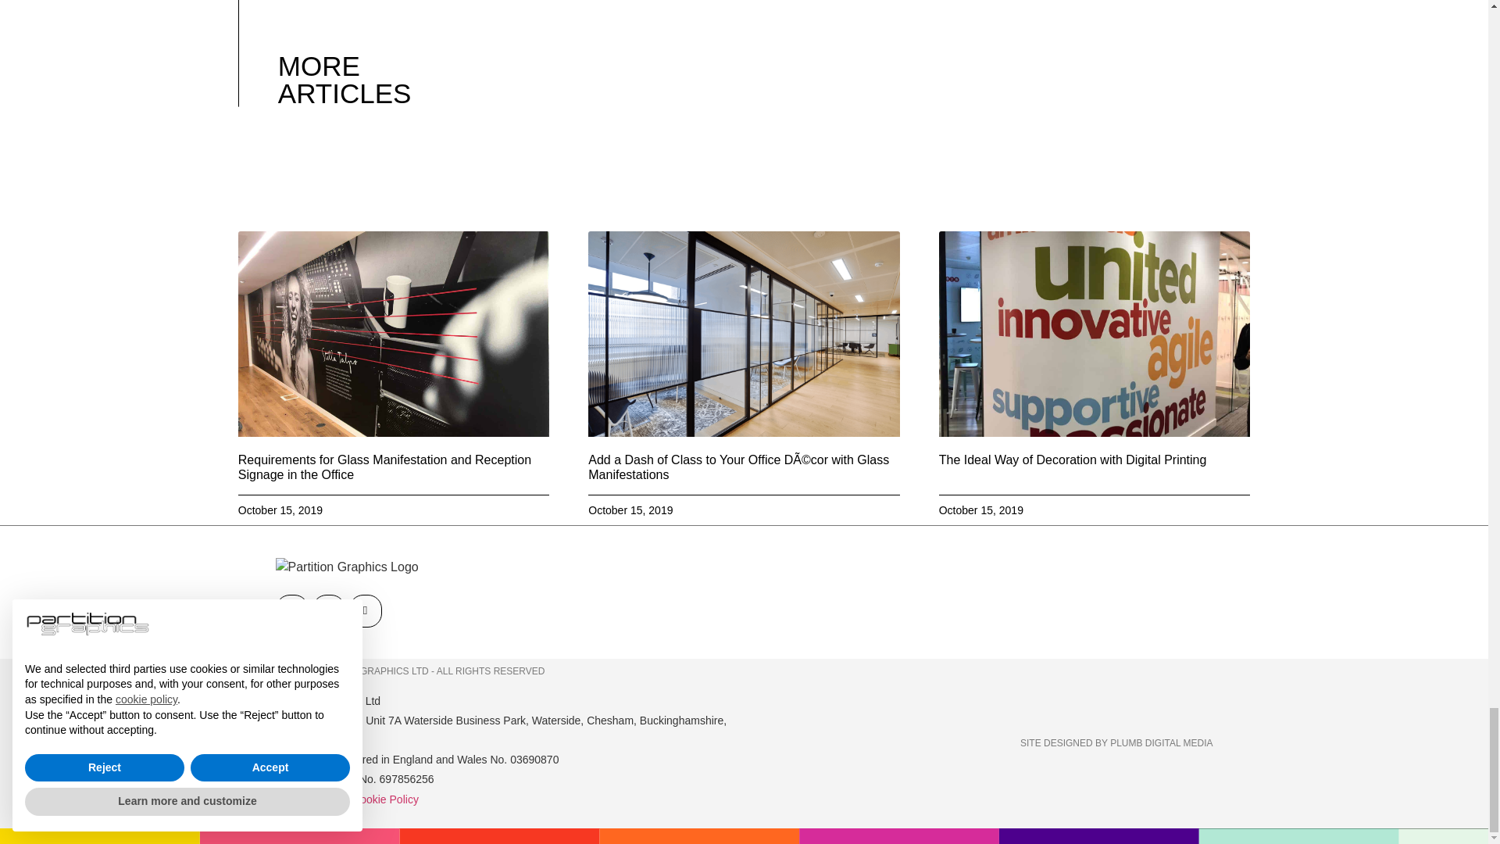 This screenshot has width=1500, height=844. Describe the element at coordinates (346, 567) in the screenshot. I see `New-PG-Logo` at that location.